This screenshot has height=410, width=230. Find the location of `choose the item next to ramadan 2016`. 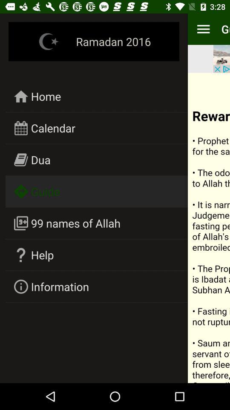

choose the item next to ramadan 2016 is located at coordinates (203, 29).